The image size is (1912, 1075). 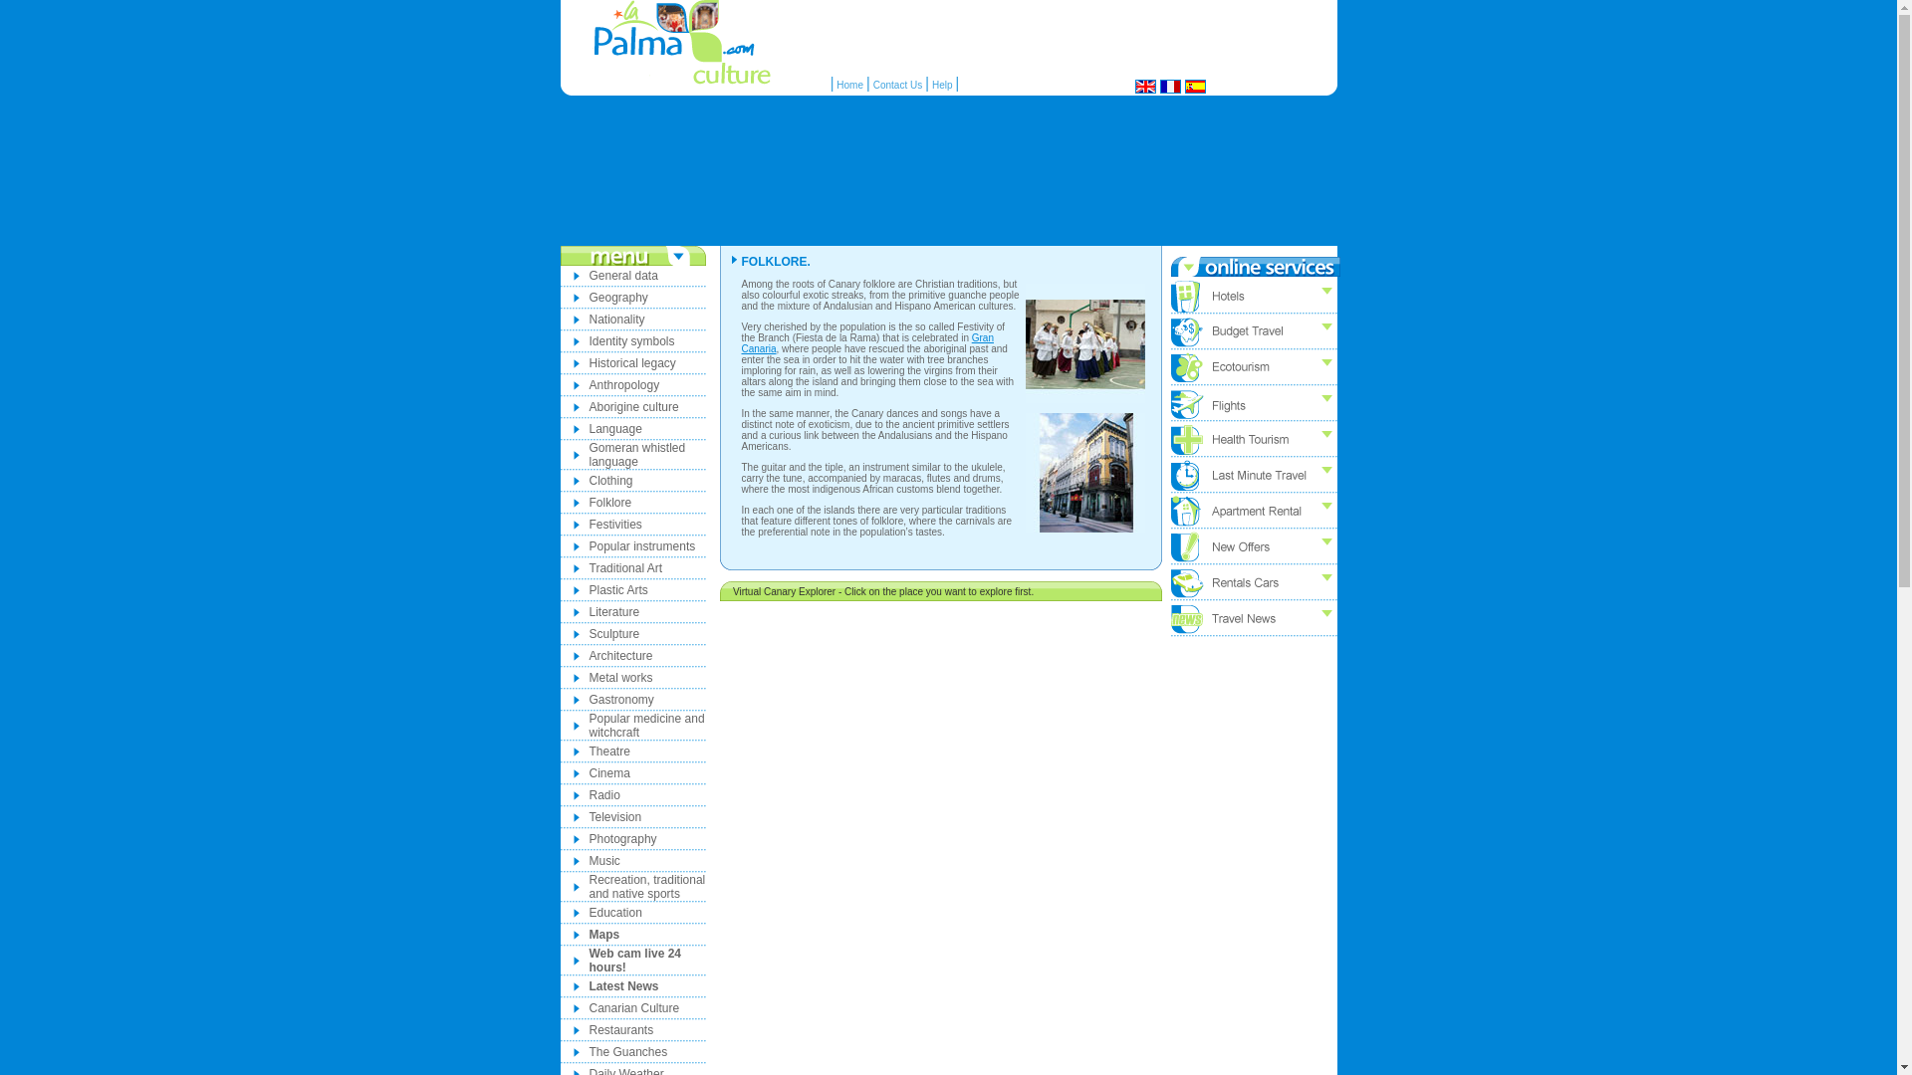 I want to click on Advertisement, so click(x=1067, y=30).